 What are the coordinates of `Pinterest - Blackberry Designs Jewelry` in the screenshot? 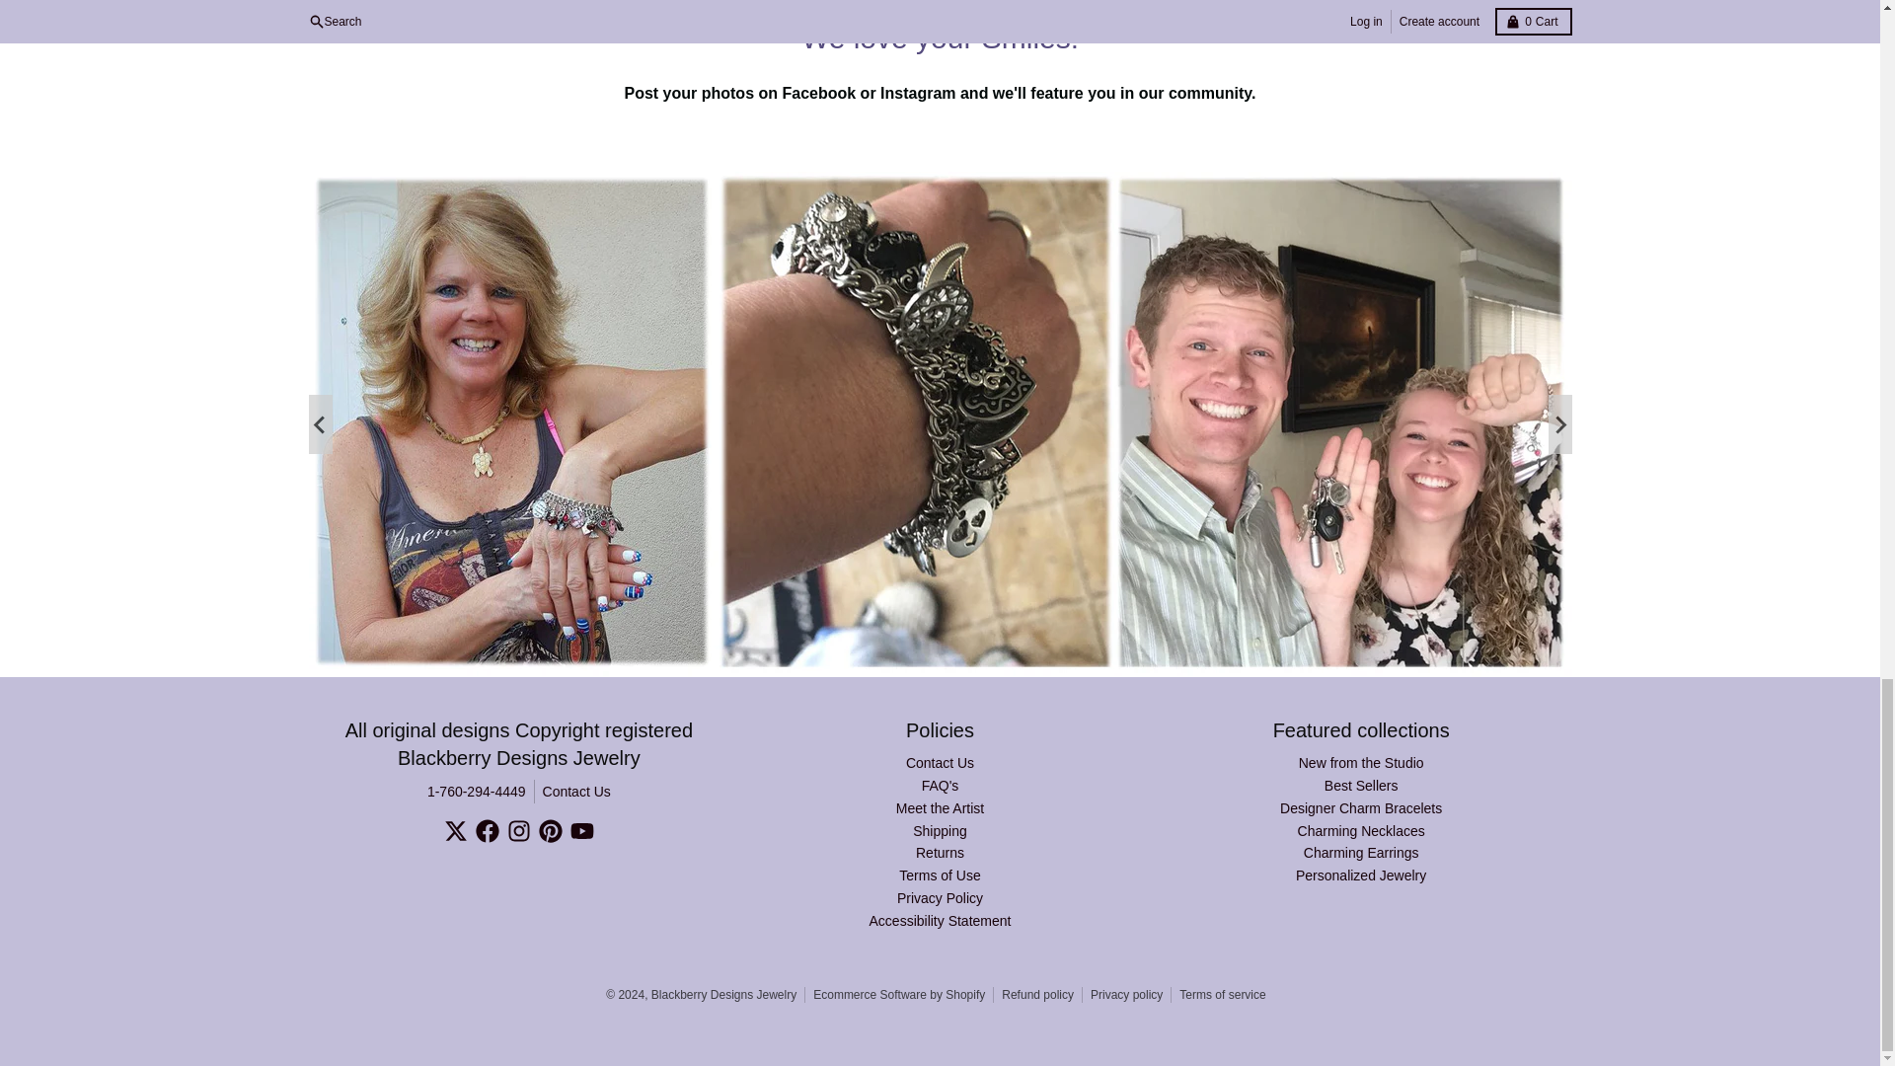 It's located at (551, 831).